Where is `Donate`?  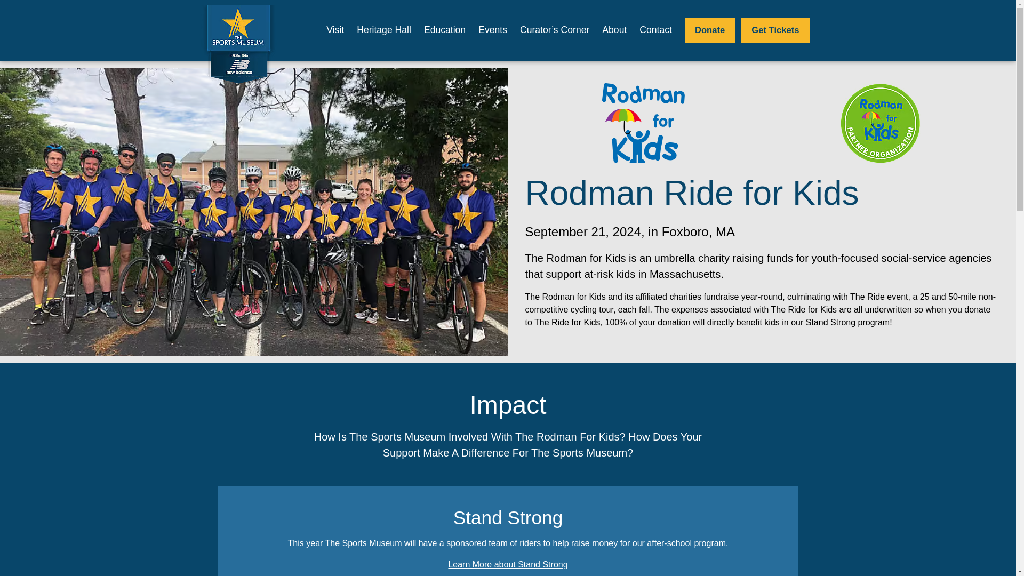 Donate is located at coordinates (709, 30).